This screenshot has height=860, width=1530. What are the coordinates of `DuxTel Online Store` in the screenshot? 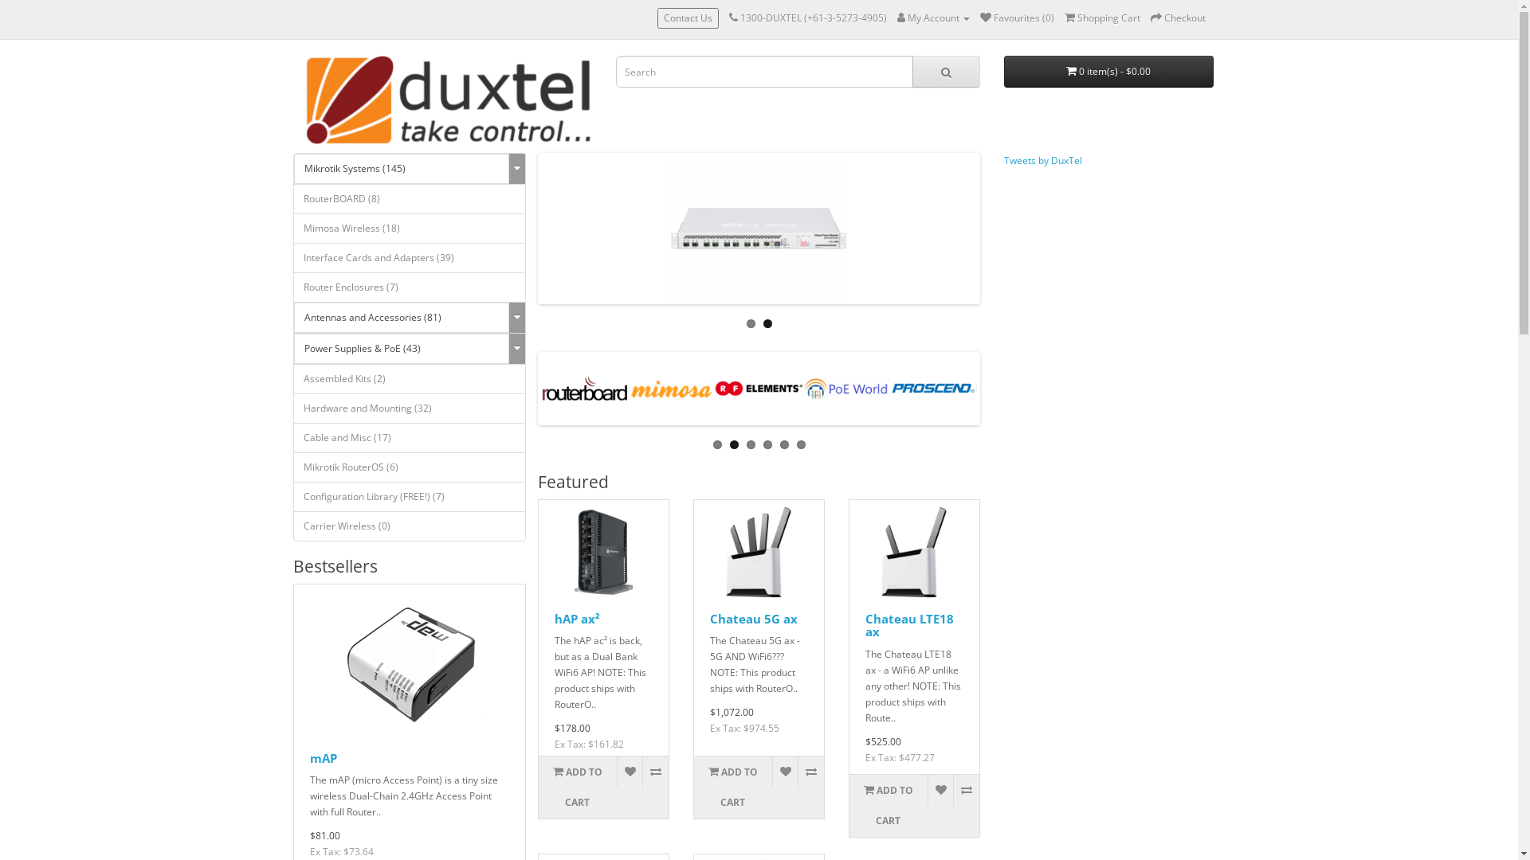 It's located at (448, 100).